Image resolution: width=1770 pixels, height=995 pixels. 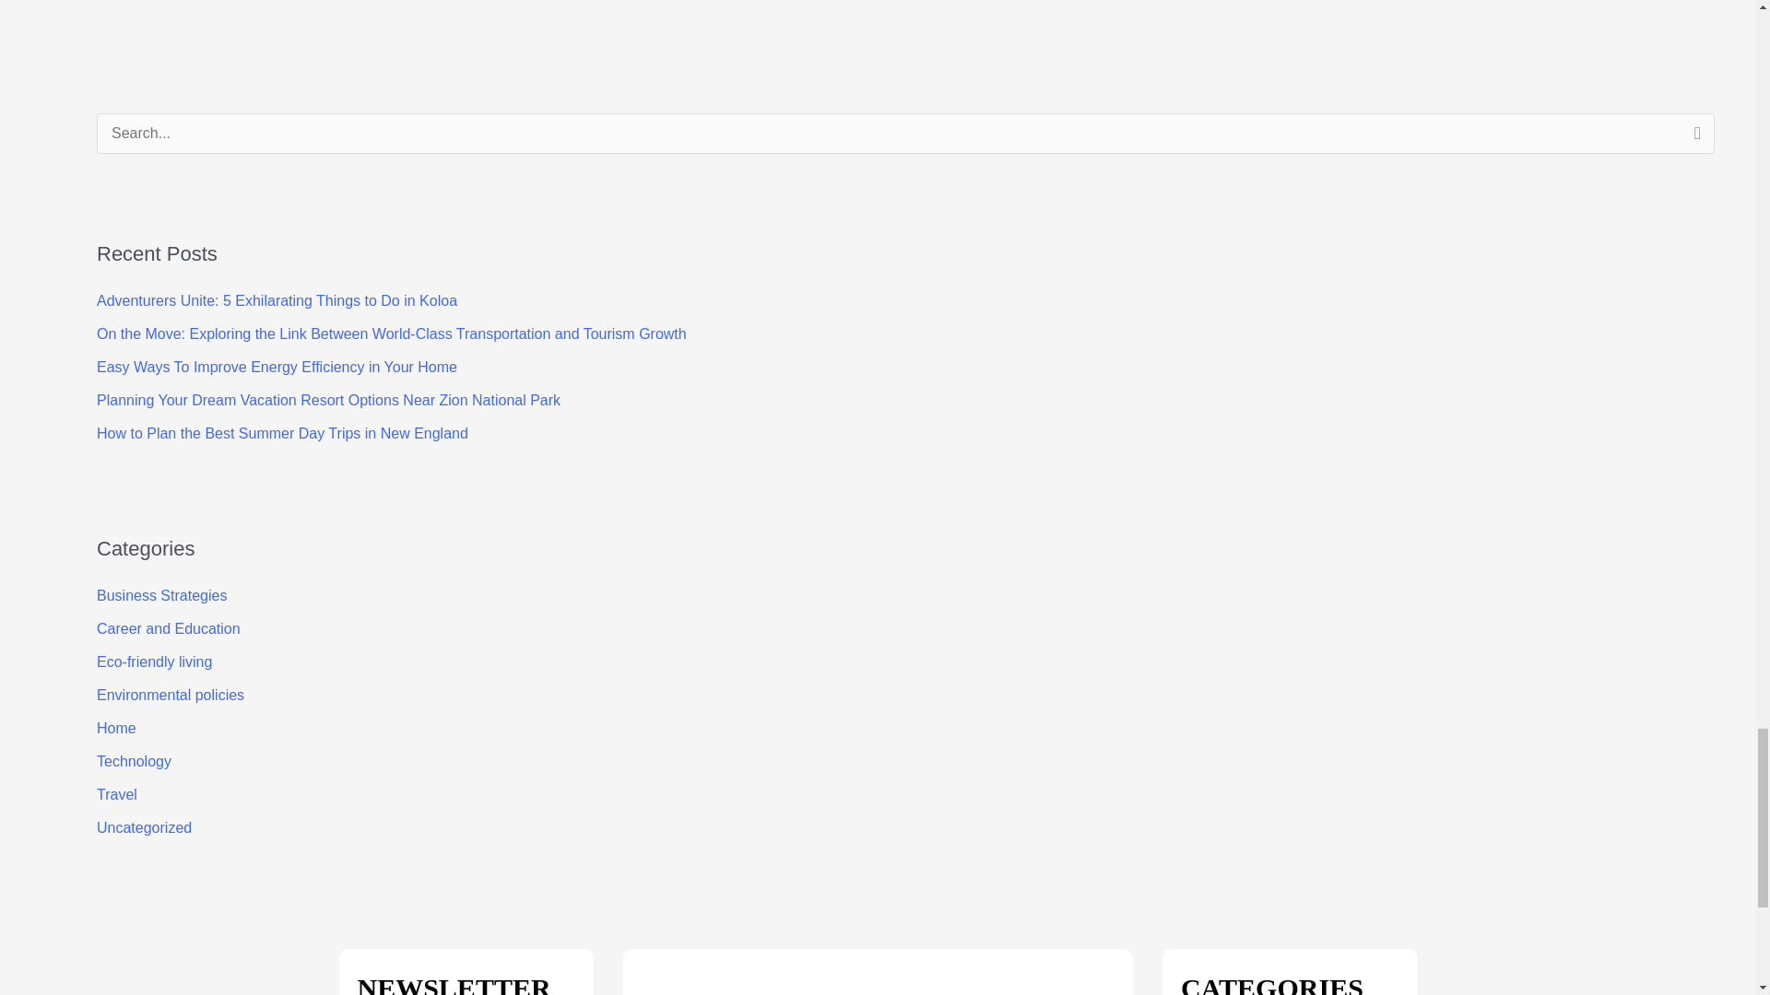 I want to click on Home, so click(x=116, y=728).